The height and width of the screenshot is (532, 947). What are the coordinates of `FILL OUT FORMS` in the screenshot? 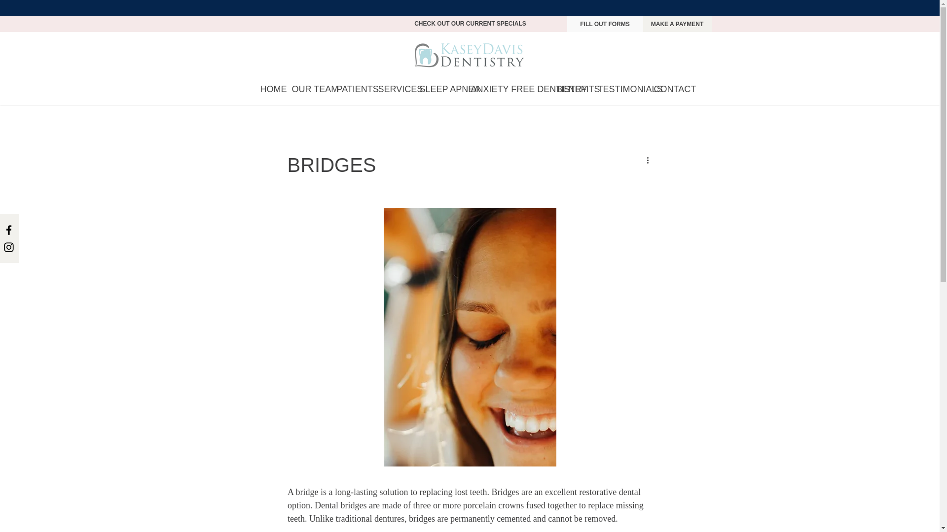 It's located at (605, 24).